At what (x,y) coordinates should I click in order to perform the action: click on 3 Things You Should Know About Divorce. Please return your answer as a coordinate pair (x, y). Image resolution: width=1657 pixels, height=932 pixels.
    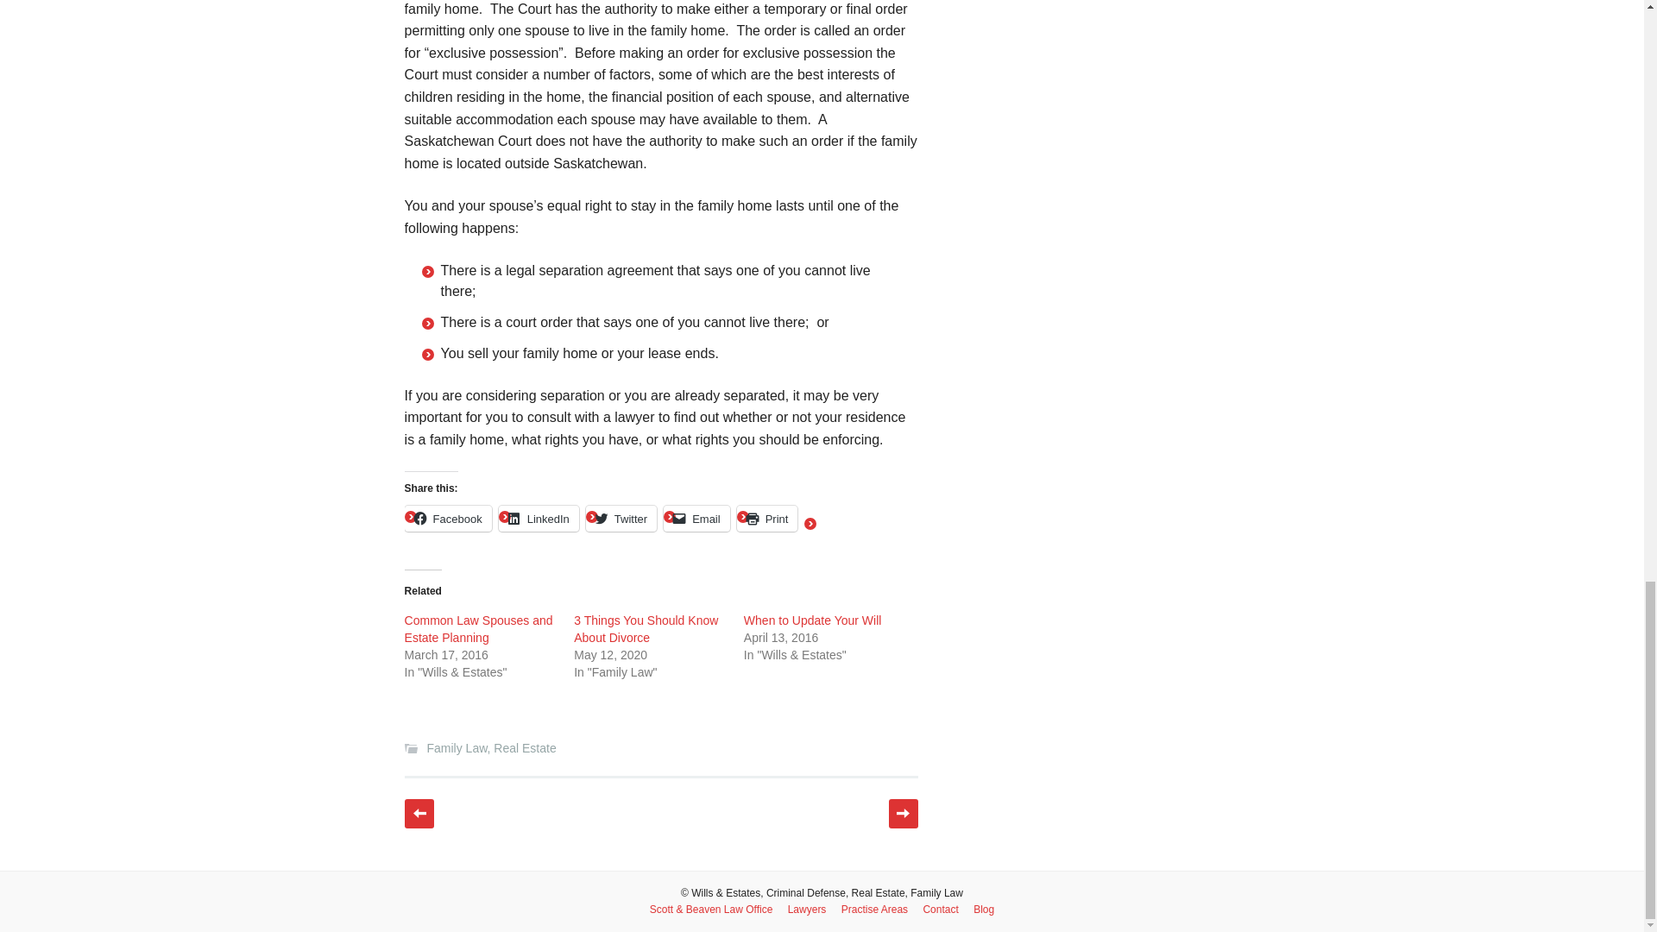
    Looking at the image, I should click on (646, 628).